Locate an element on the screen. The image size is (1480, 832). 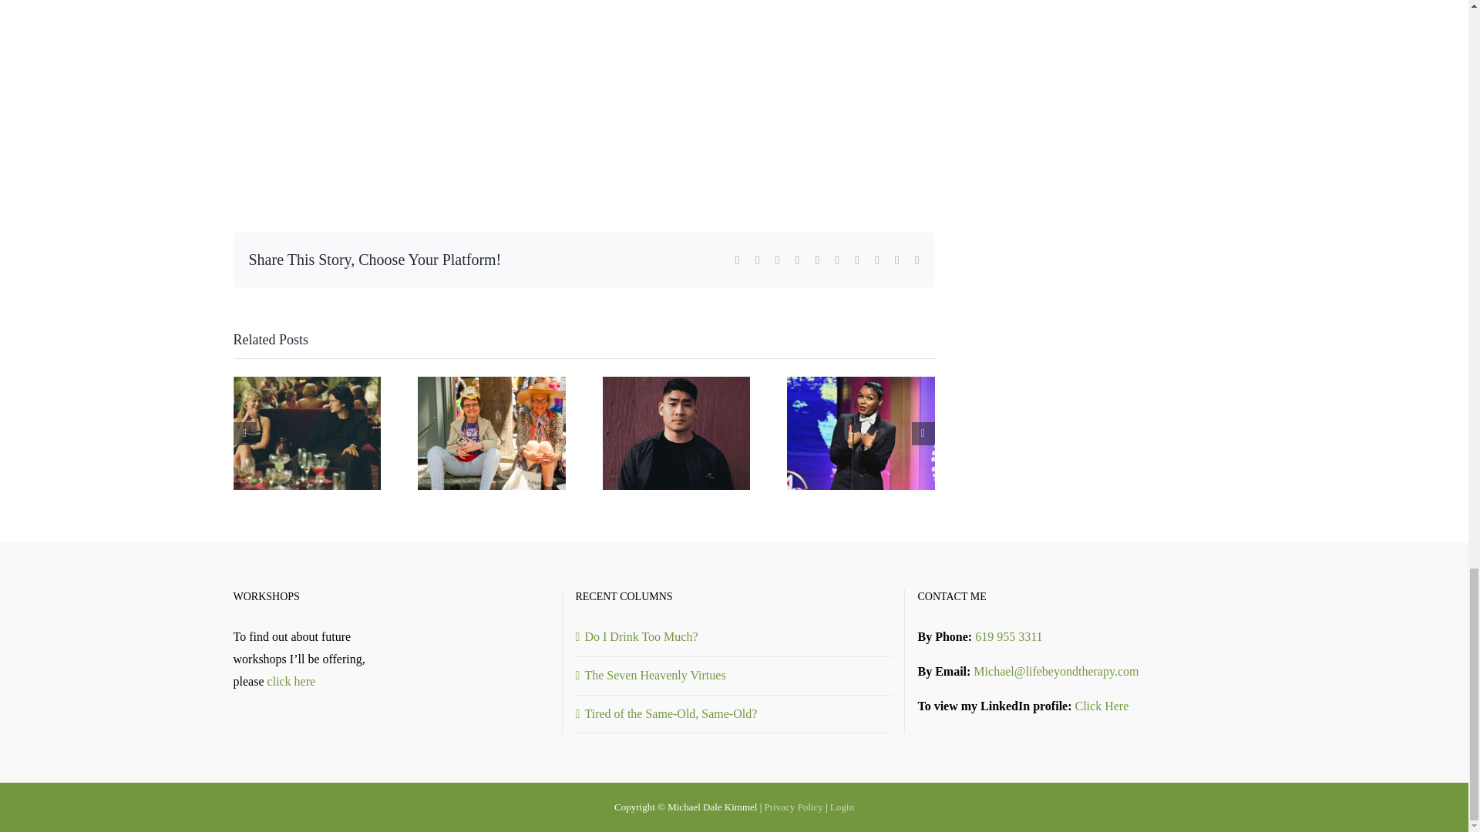
LinkedIn is located at coordinates (798, 260).